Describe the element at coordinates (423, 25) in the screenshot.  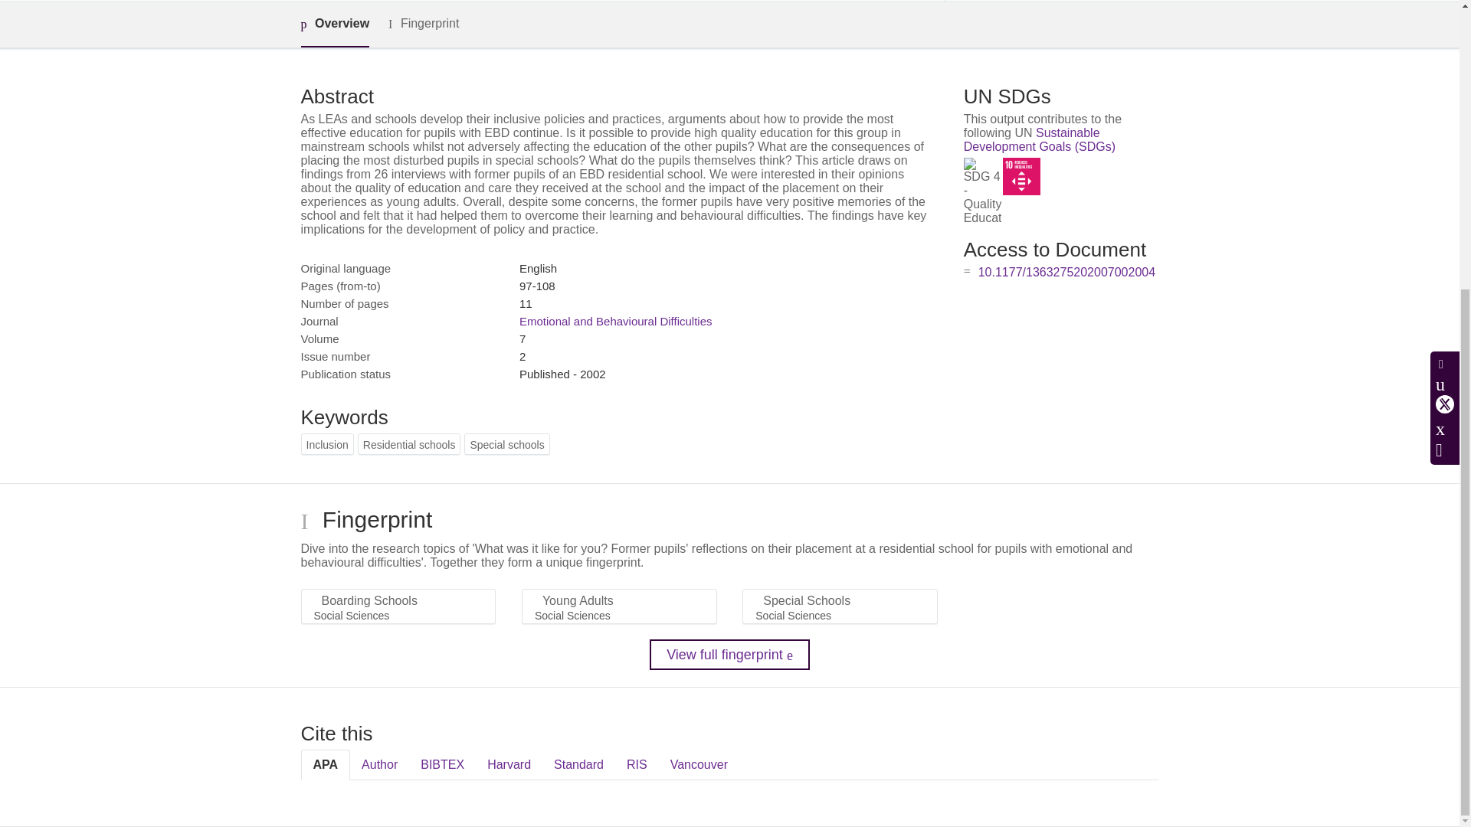
I see `Fingerprint` at that location.